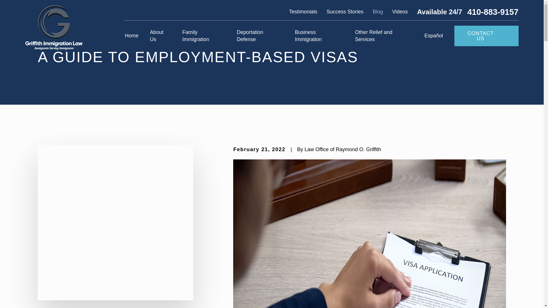 The height and width of the screenshot is (308, 548). Describe the element at coordinates (400, 11) in the screenshot. I see `Videos` at that location.